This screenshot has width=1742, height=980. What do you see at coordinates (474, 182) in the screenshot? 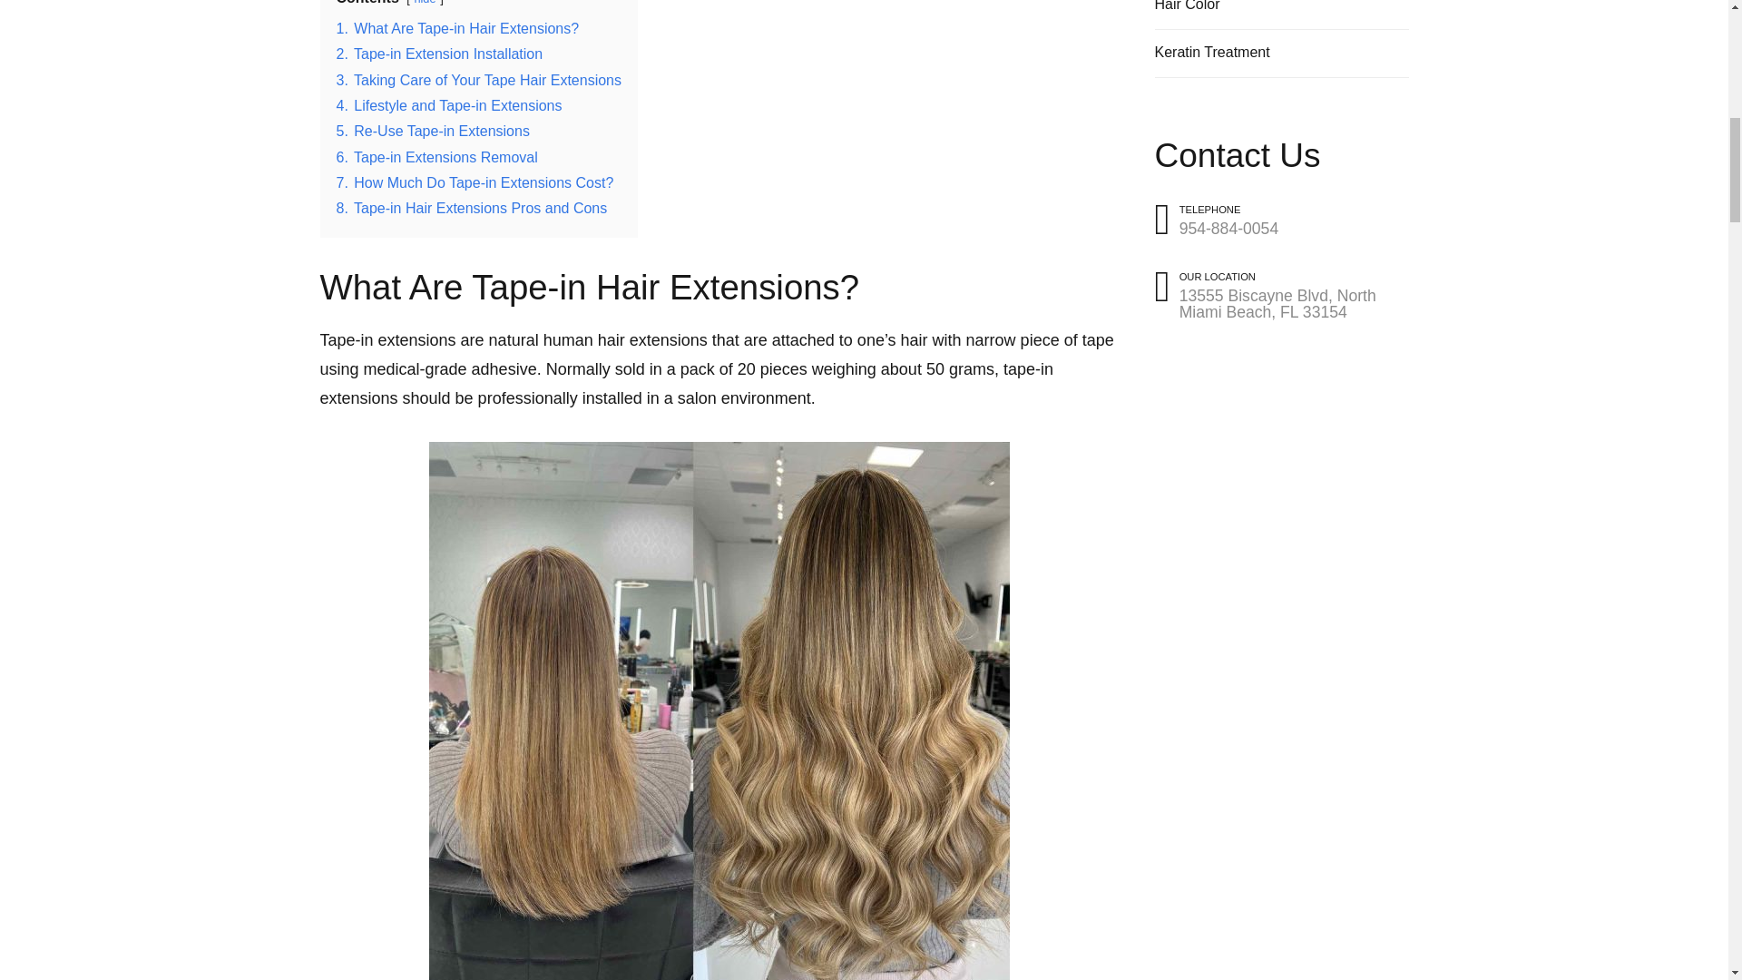
I see `7. How Much Do Tape-in Extensions Cost?` at bounding box center [474, 182].